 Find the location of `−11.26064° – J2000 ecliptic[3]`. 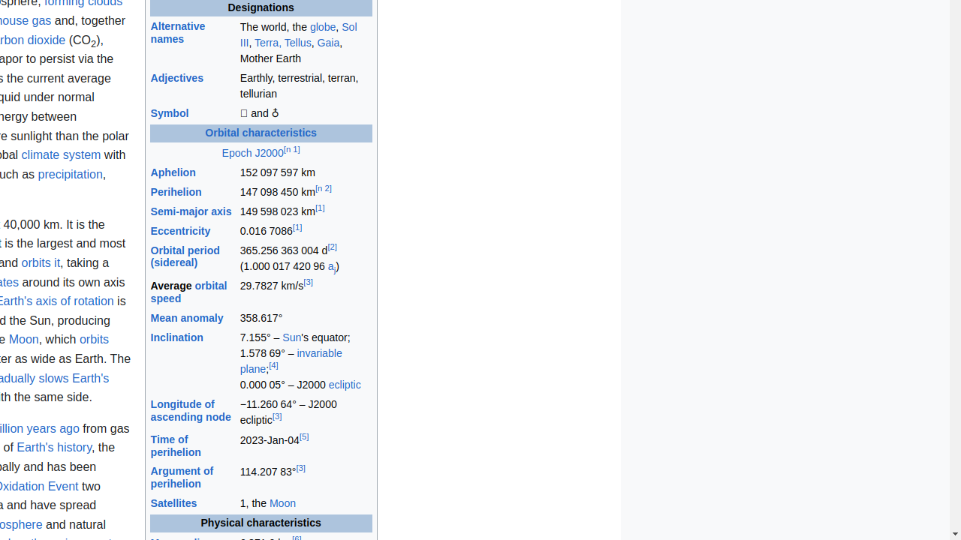

−11.26064° – J2000 ecliptic[3] is located at coordinates (306, 412).